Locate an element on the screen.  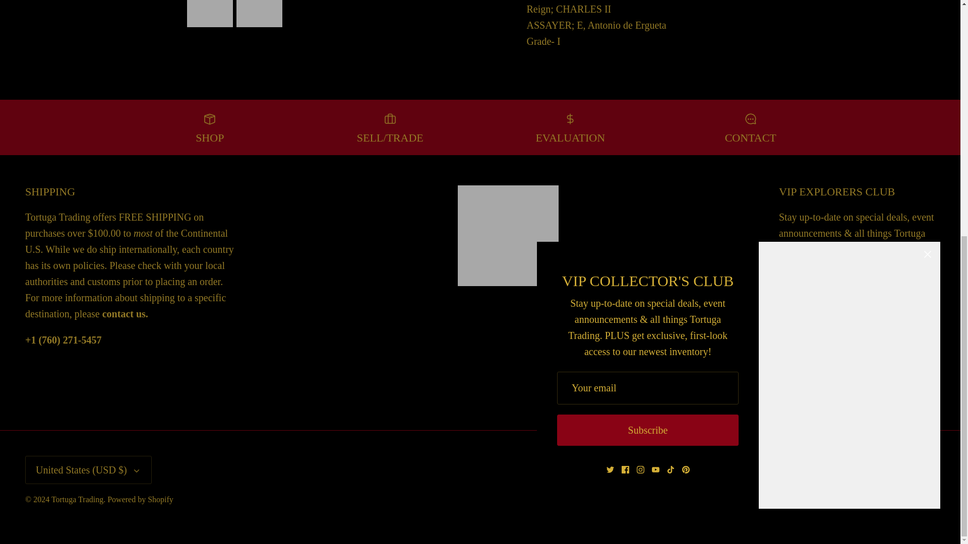
Facebook is located at coordinates (798, 377).